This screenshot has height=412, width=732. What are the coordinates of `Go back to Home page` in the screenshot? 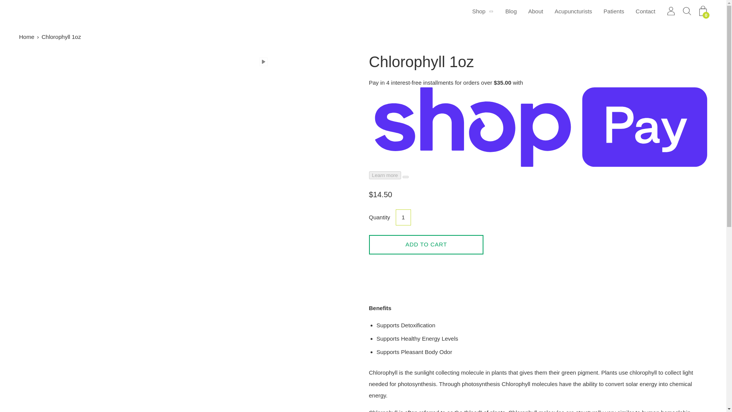 It's located at (28, 37).